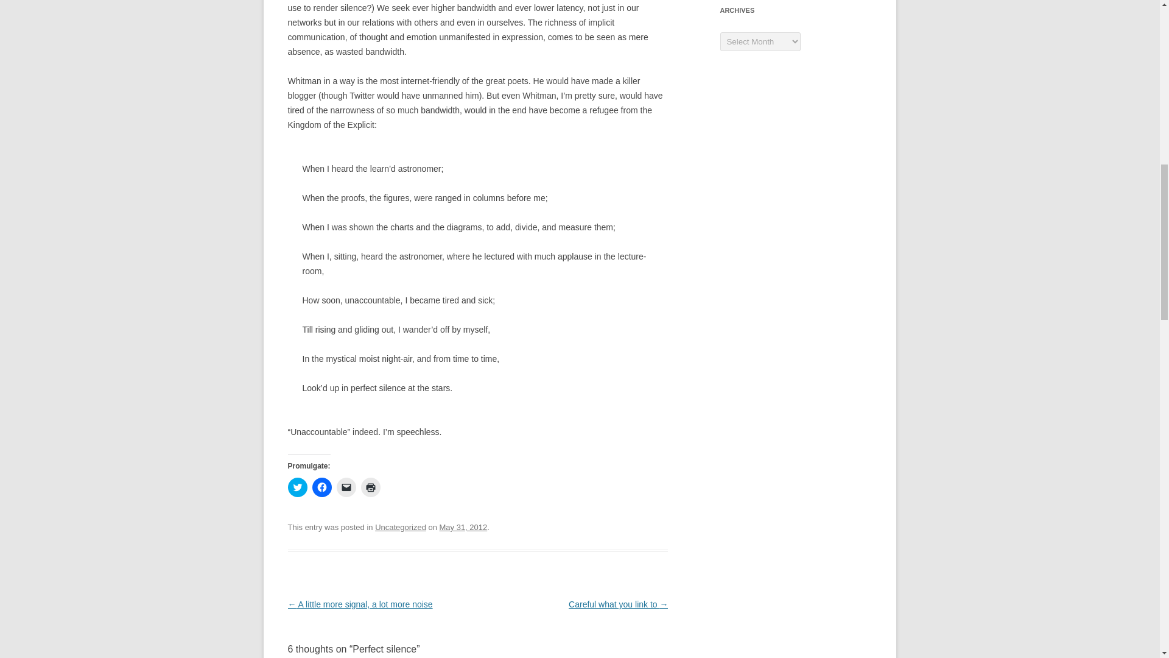 The width and height of the screenshot is (1169, 658). What do you see at coordinates (321, 487) in the screenshot?
I see `Click to share on Facebook` at bounding box center [321, 487].